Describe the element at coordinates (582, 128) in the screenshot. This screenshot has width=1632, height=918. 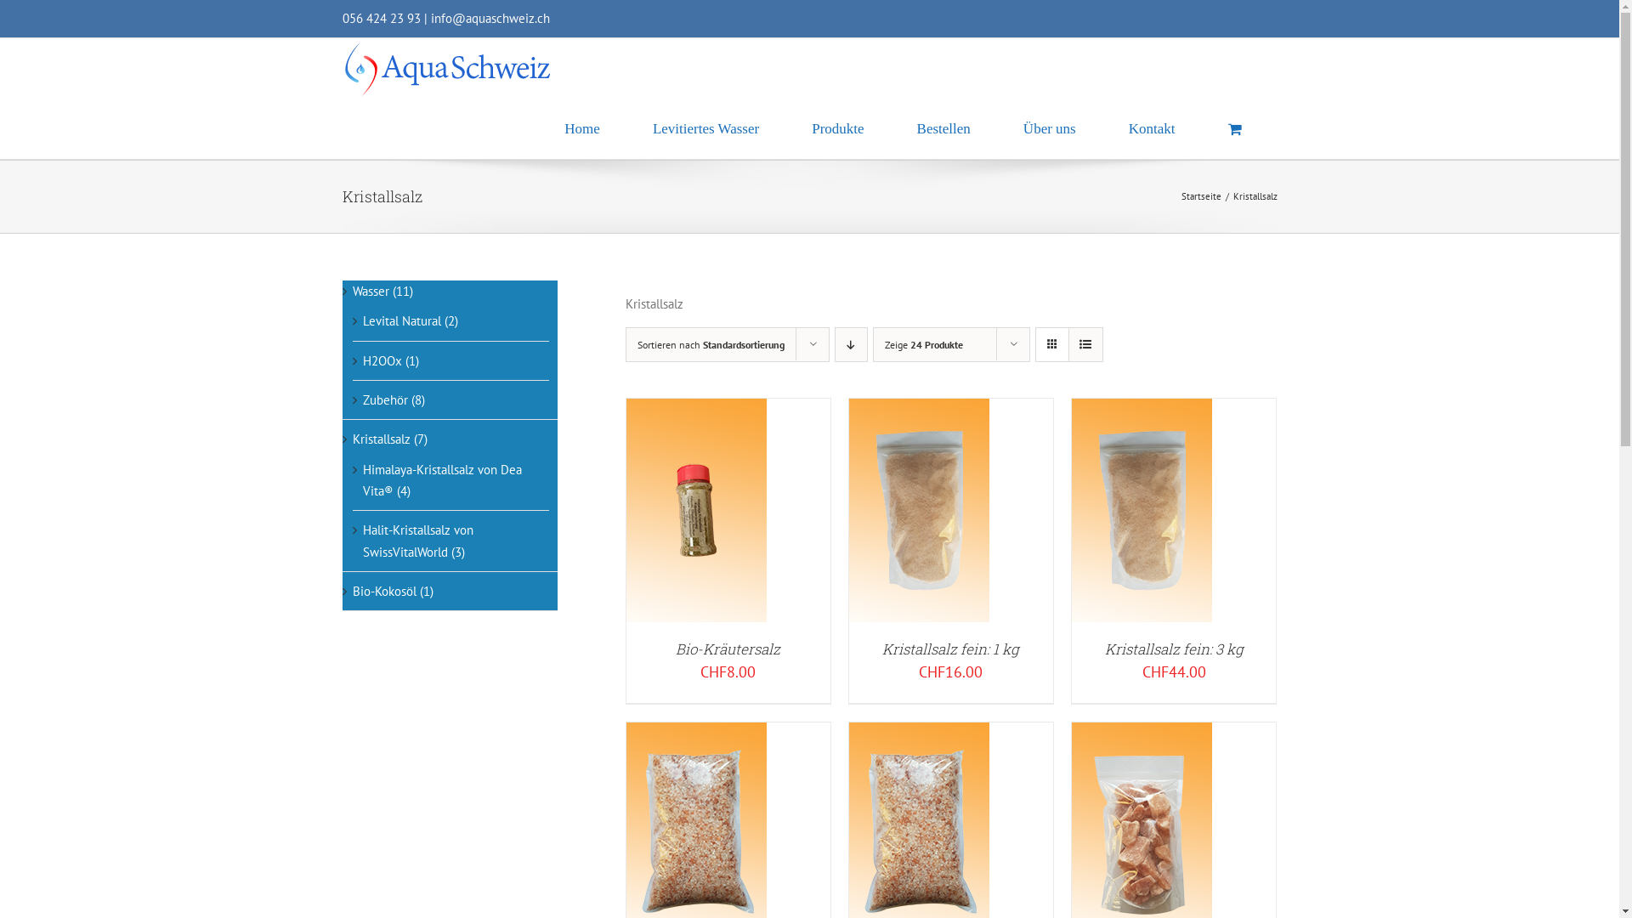
I see `Home` at that location.